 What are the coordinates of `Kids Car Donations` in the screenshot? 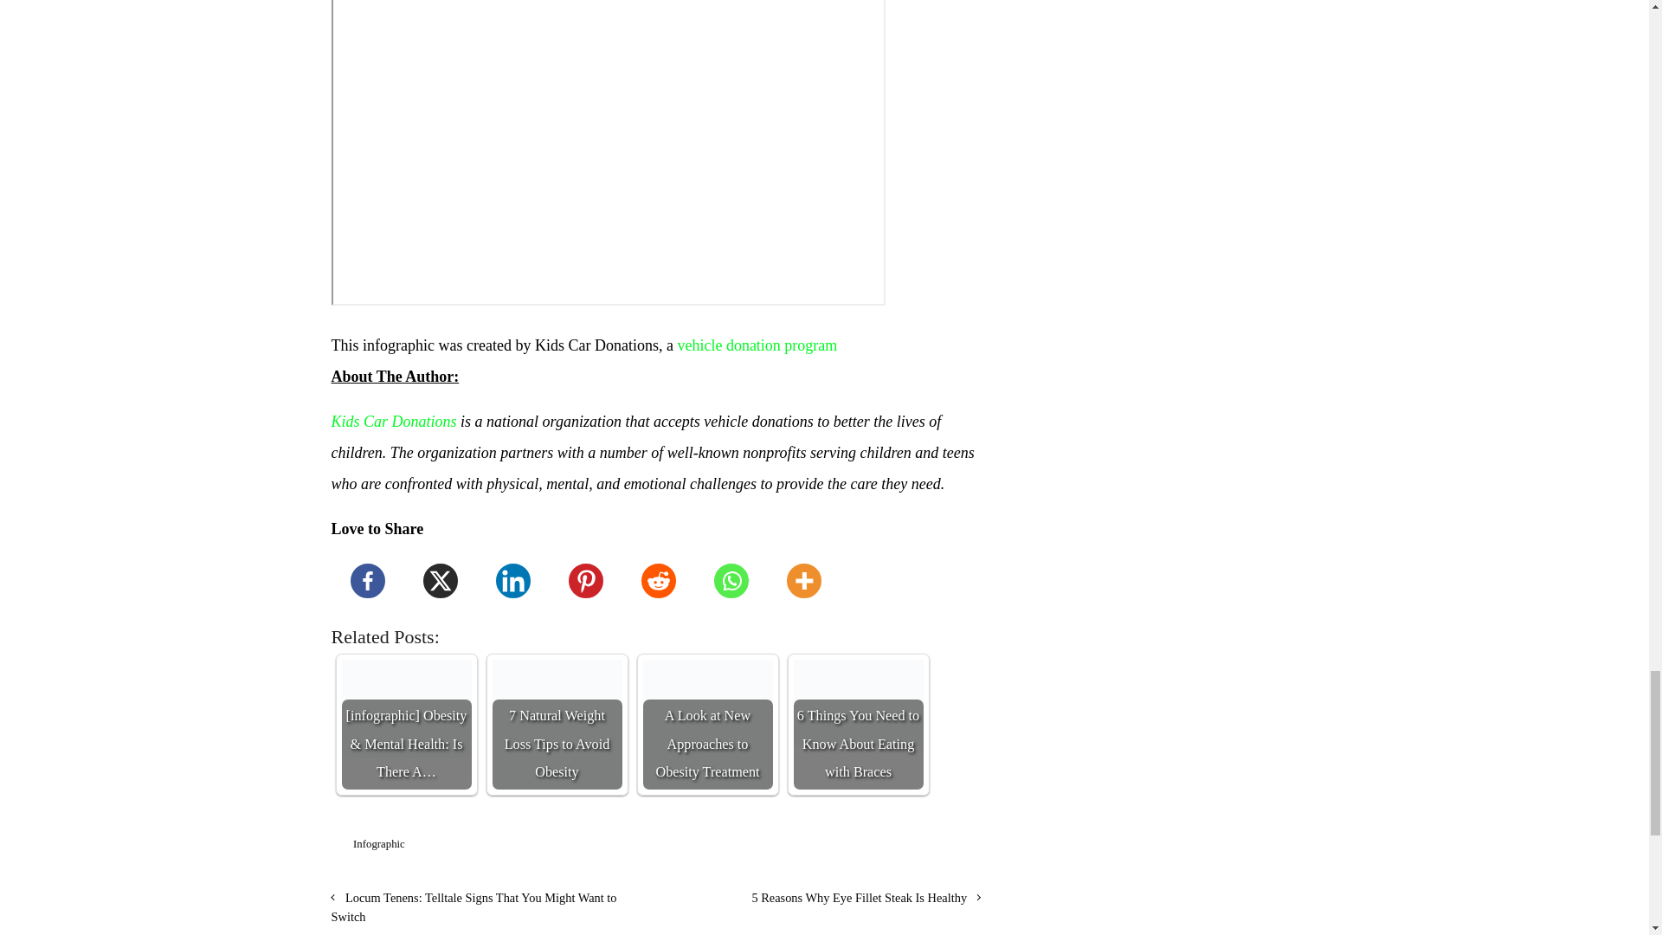 It's located at (393, 421).